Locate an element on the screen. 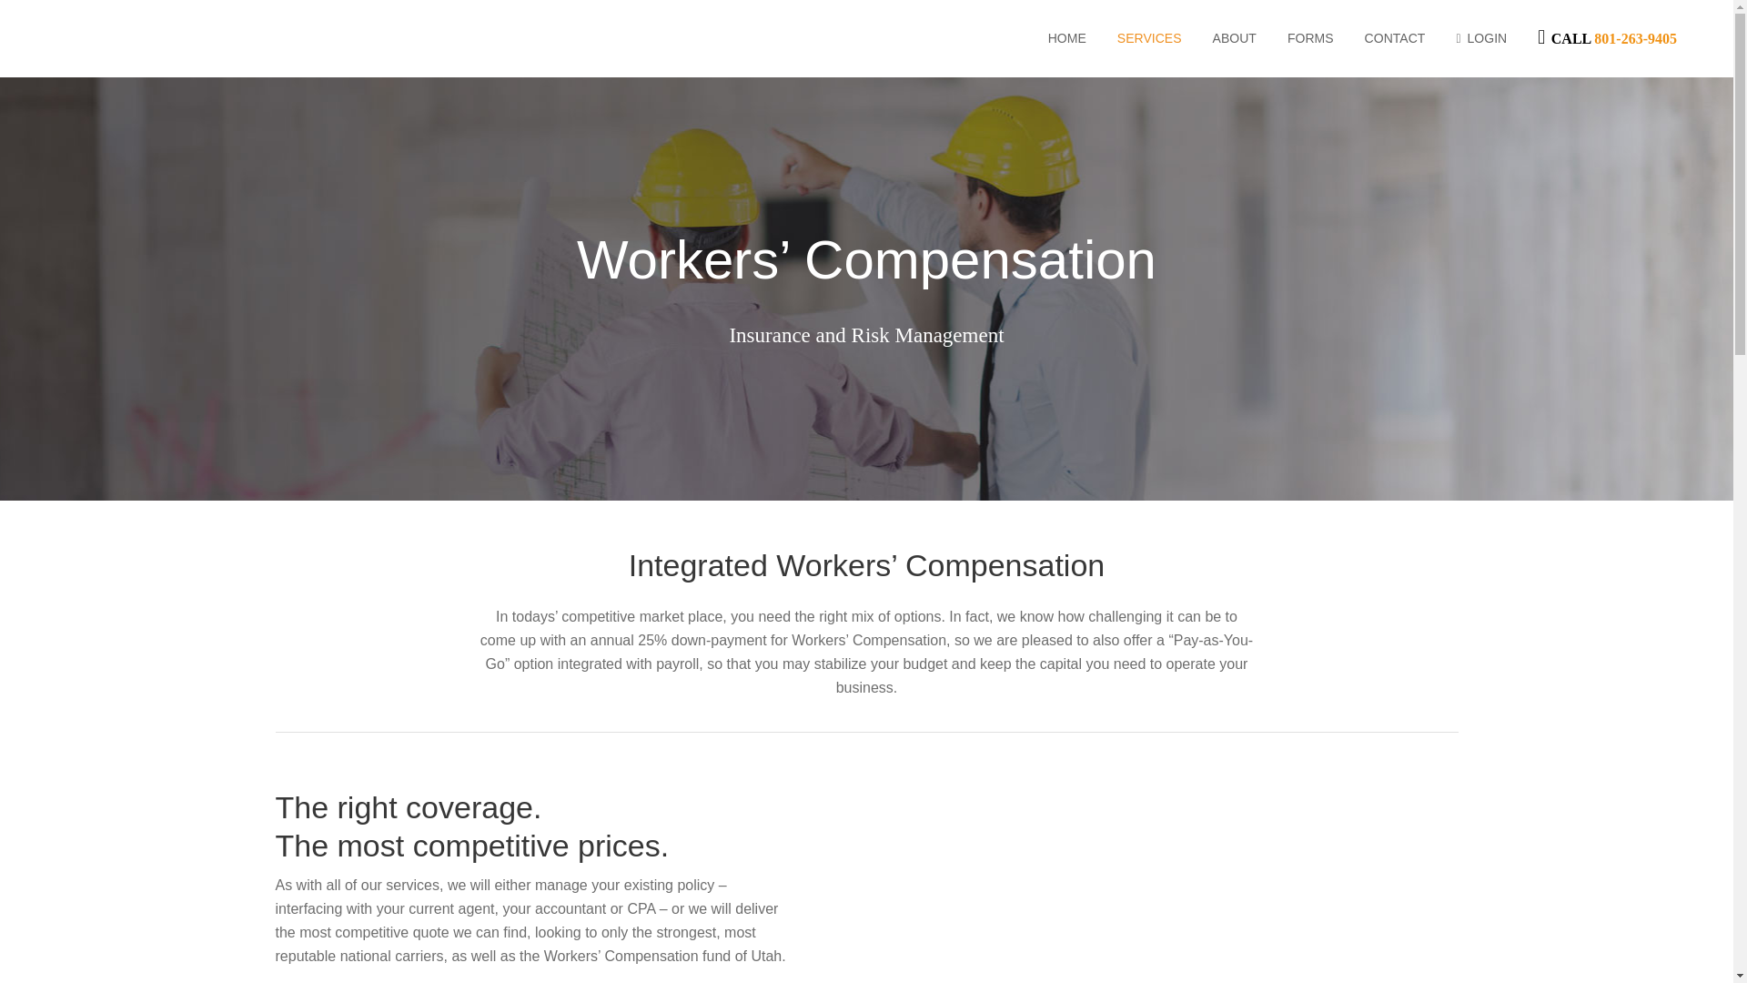 This screenshot has height=983, width=1747. HOME is located at coordinates (1066, 38).